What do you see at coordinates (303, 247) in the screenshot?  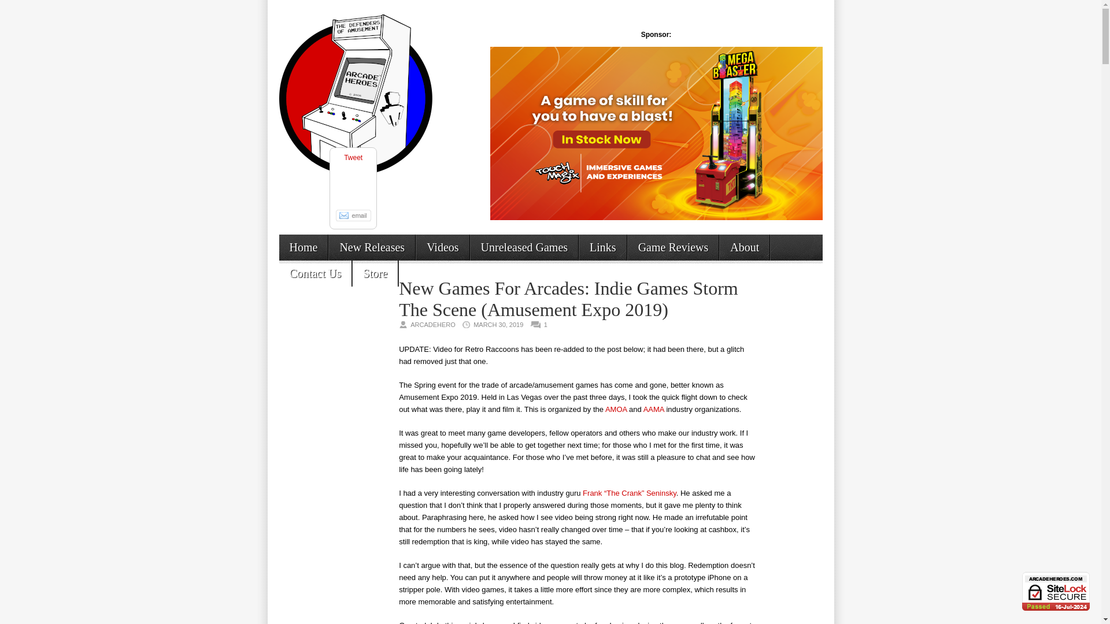 I see `Home` at bounding box center [303, 247].